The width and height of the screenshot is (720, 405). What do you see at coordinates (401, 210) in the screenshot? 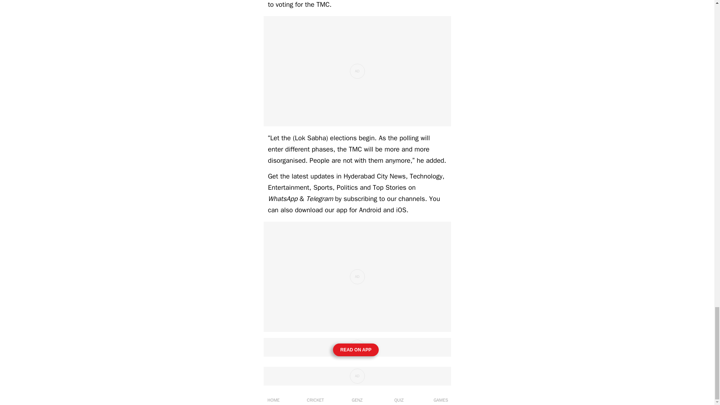
I see `iOS` at bounding box center [401, 210].